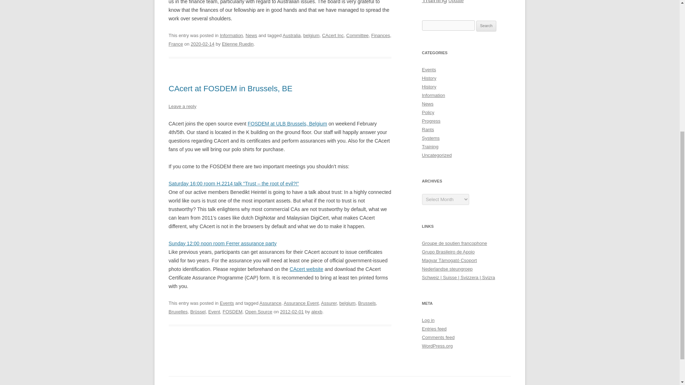 The width and height of the screenshot is (685, 385). What do you see at coordinates (291, 35) in the screenshot?
I see `Australia` at bounding box center [291, 35].